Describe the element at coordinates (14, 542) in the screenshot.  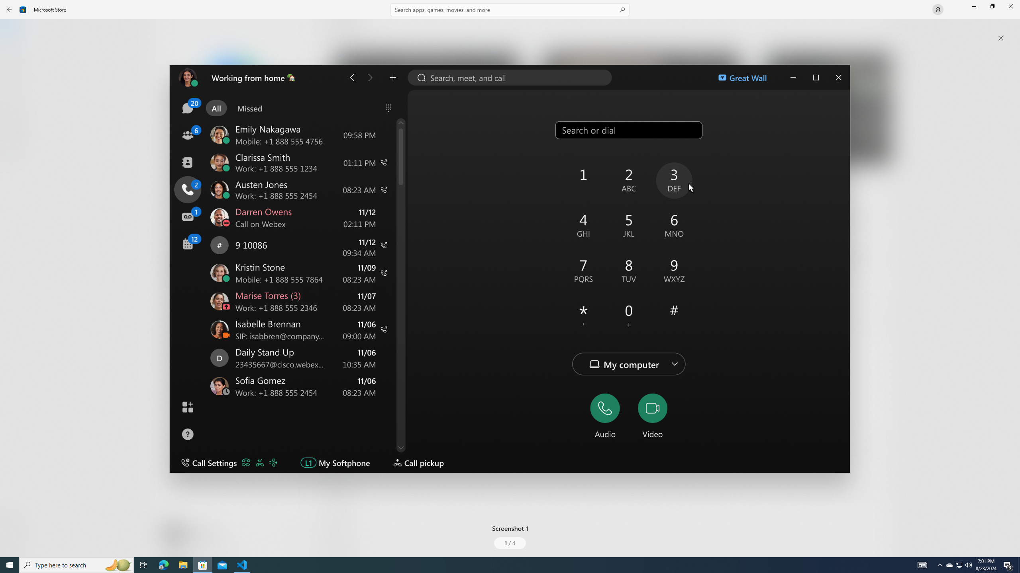
I see `Library` at that location.